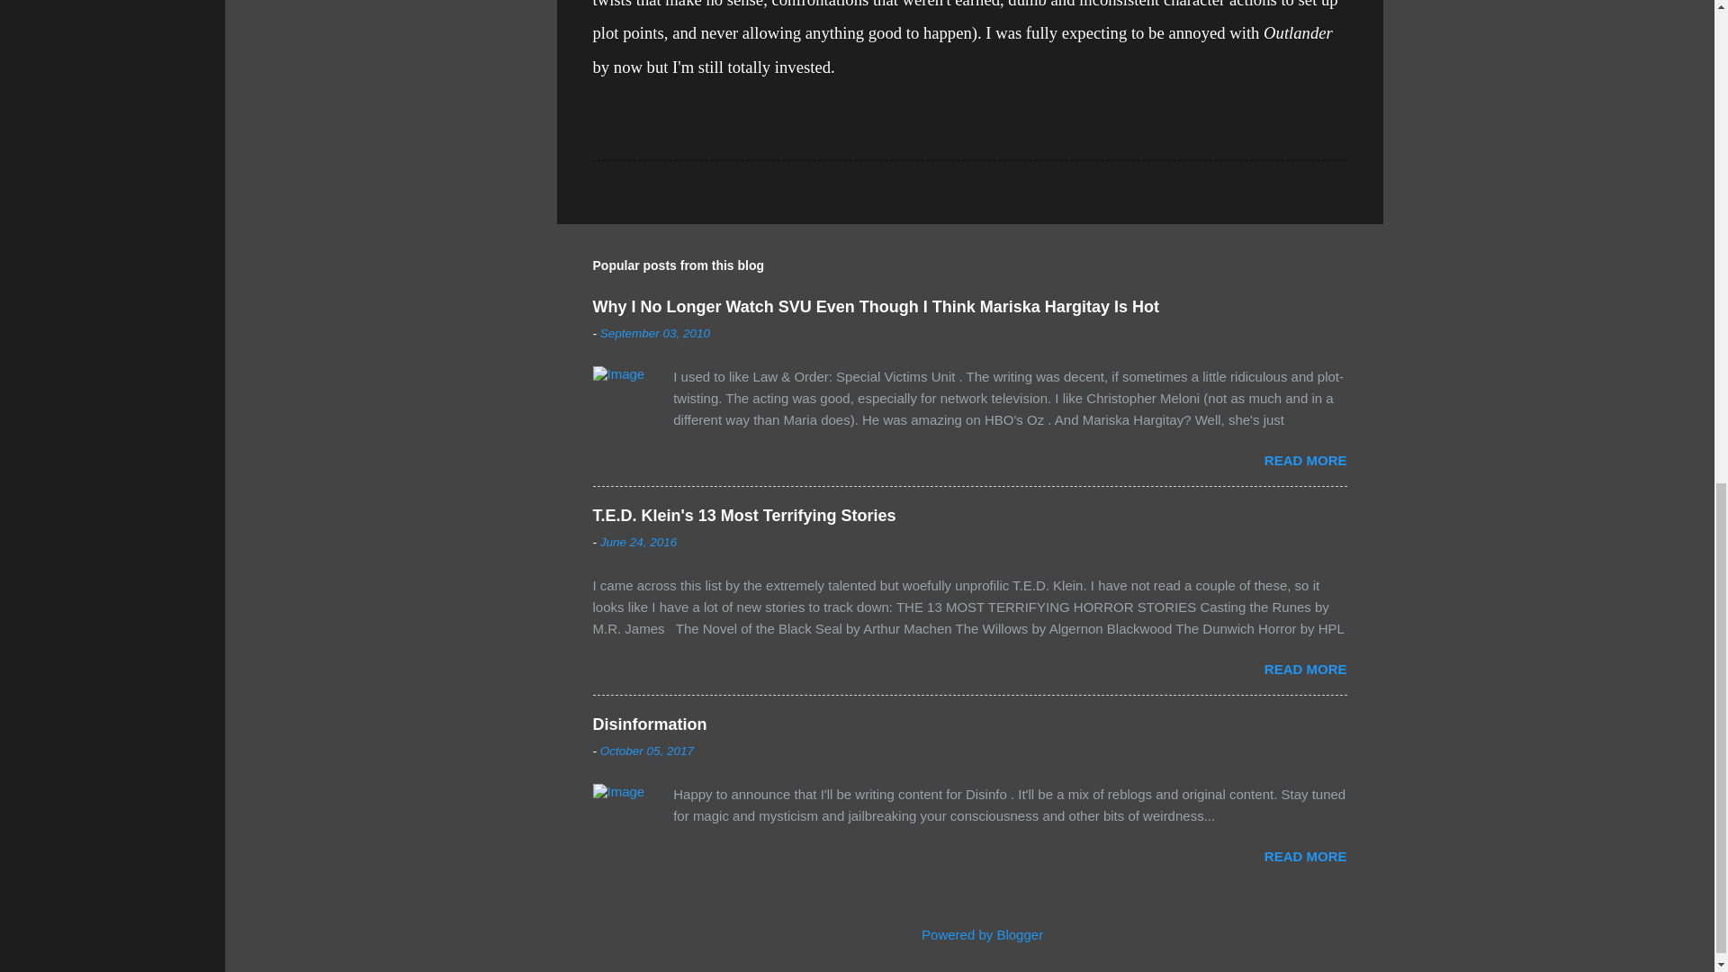 The height and width of the screenshot is (972, 1728). I want to click on Powered by Blogger, so click(970, 934).